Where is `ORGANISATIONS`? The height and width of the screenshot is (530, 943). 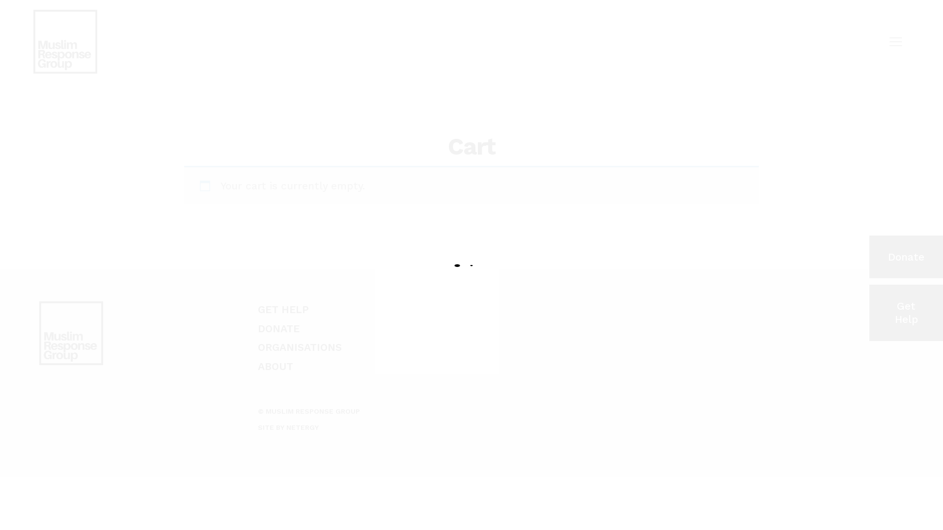 ORGANISATIONS is located at coordinates (300, 347).